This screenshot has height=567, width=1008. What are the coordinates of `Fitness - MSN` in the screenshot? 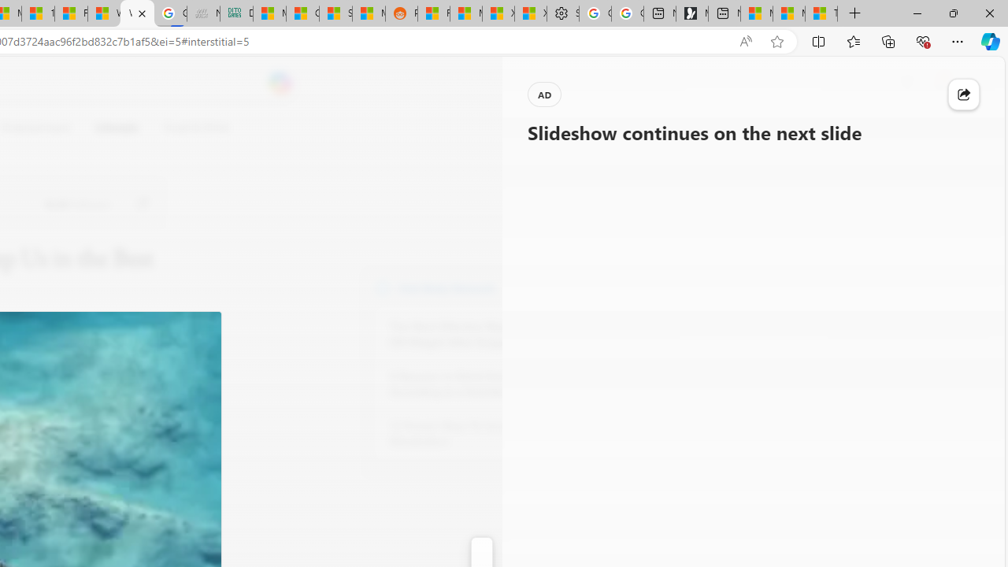 It's located at (71, 14).